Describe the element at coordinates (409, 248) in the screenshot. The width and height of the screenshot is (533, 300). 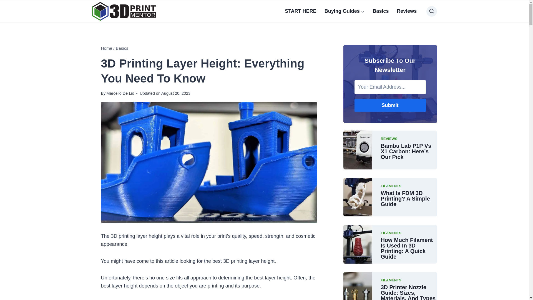
I see `How Much Filament Is Used In 3D Printing: A Quick Guide` at that location.